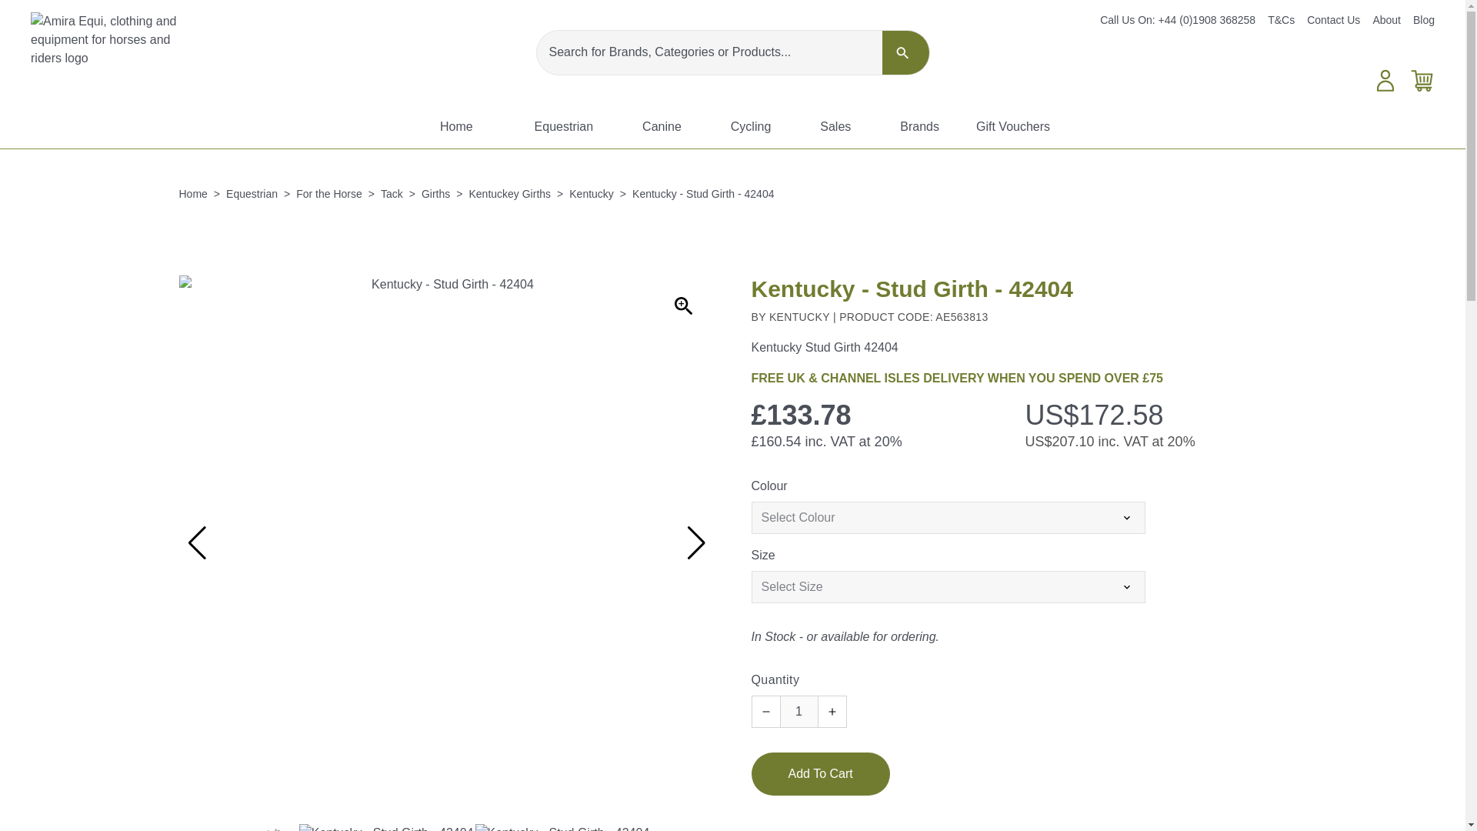 Image resolution: width=1477 pixels, height=831 pixels. What do you see at coordinates (1423, 20) in the screenshot?
I see `Blog` at bounding box center [1423, 20].